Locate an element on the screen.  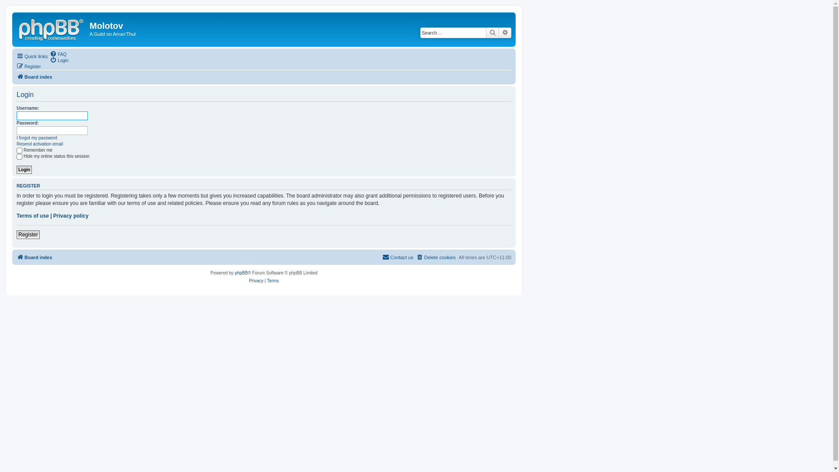
Board index is located at coordinates (52, 28).